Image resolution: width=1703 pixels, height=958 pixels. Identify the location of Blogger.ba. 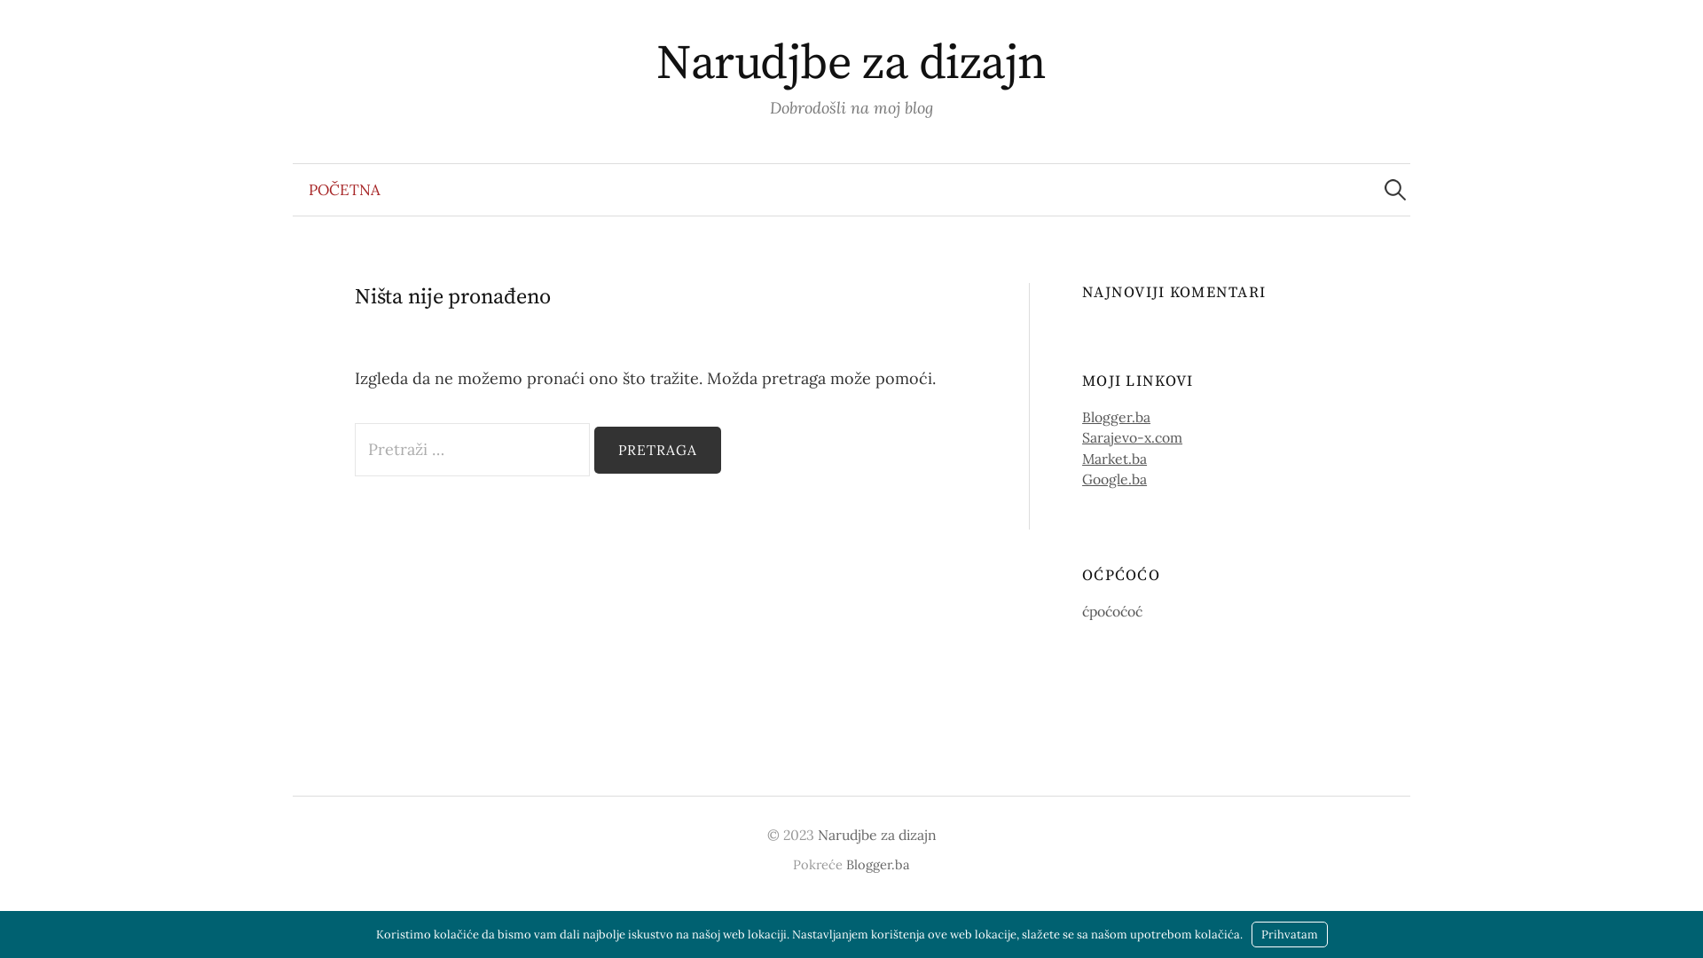
(878, 864).